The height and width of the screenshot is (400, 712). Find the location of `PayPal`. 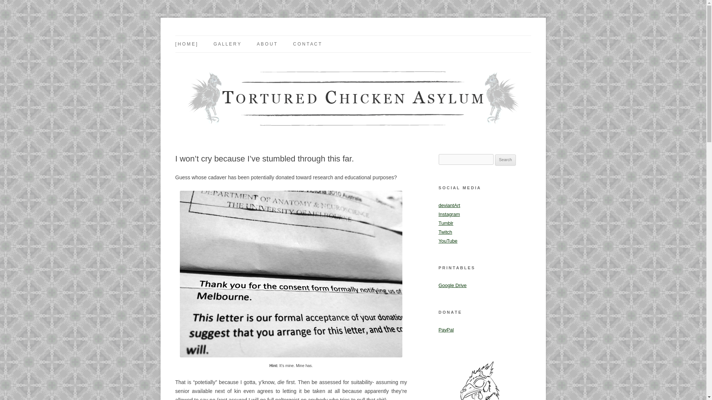

PayPal is located at coordinates (446, 330).